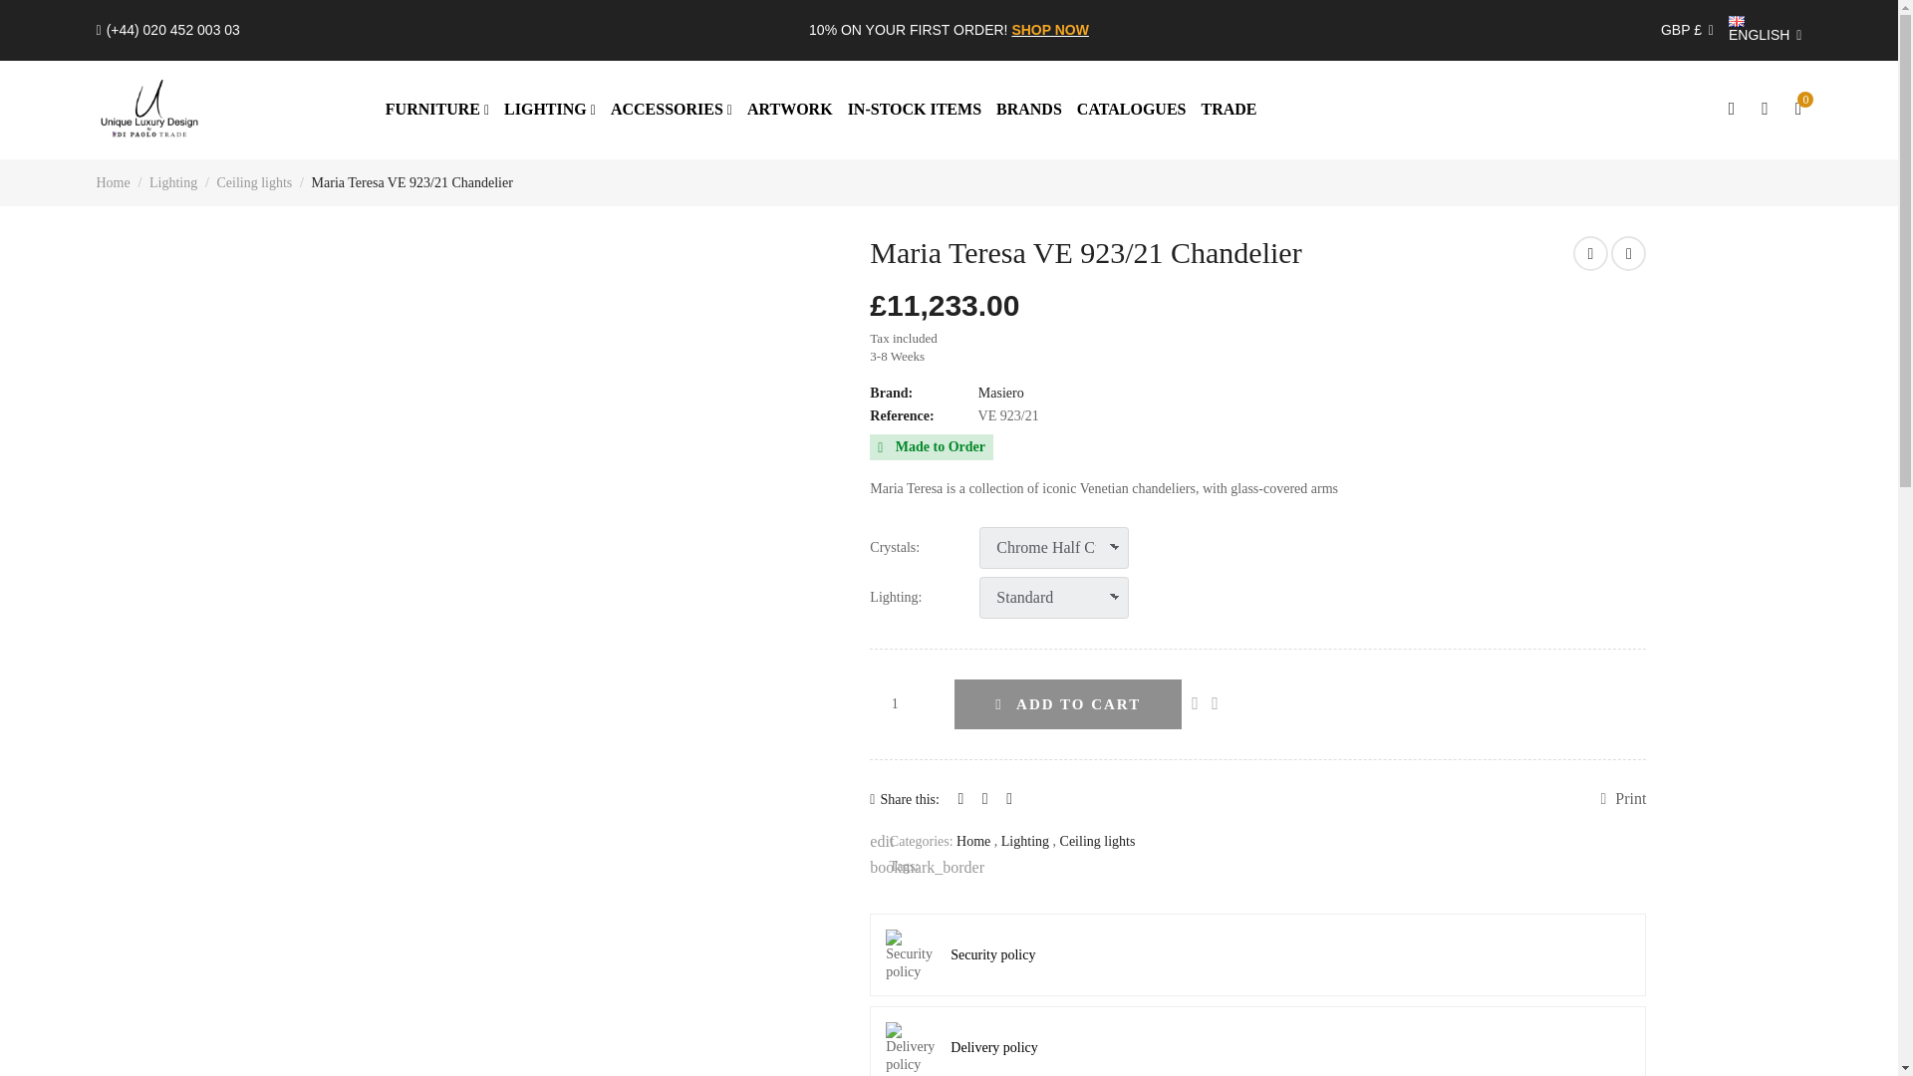 The height and width of the screenshot is (1076, 1913). I want to click on 1, so click(905, 703).